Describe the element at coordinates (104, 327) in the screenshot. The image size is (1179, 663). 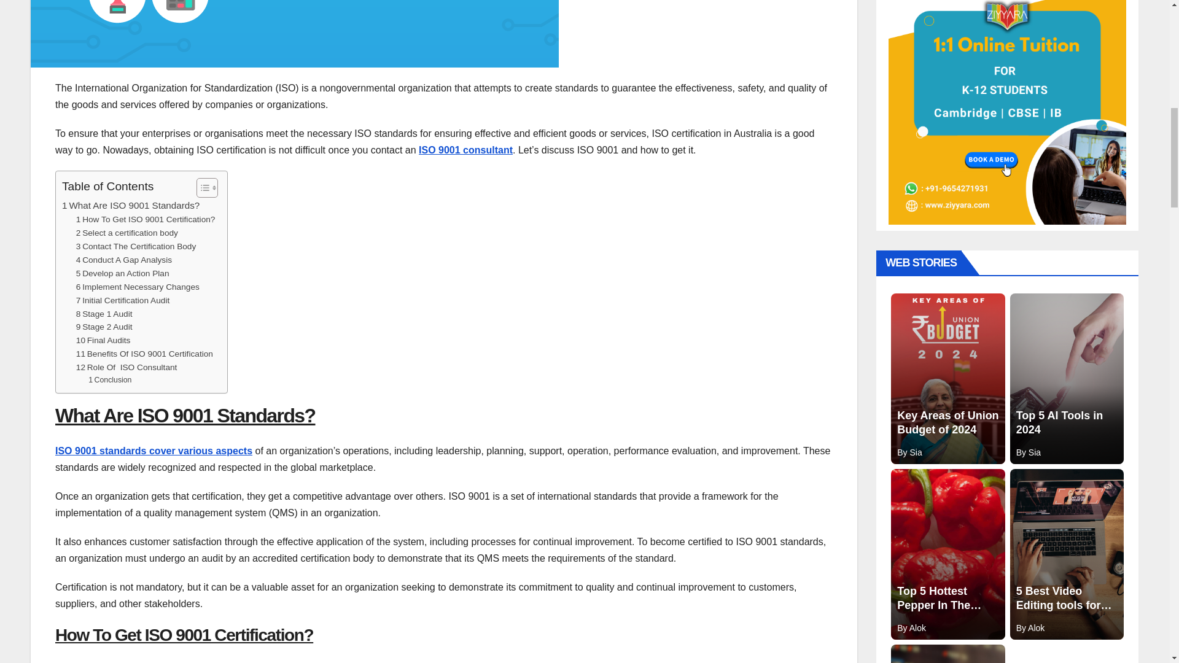
I see `Stage 2 Audit` at that location.